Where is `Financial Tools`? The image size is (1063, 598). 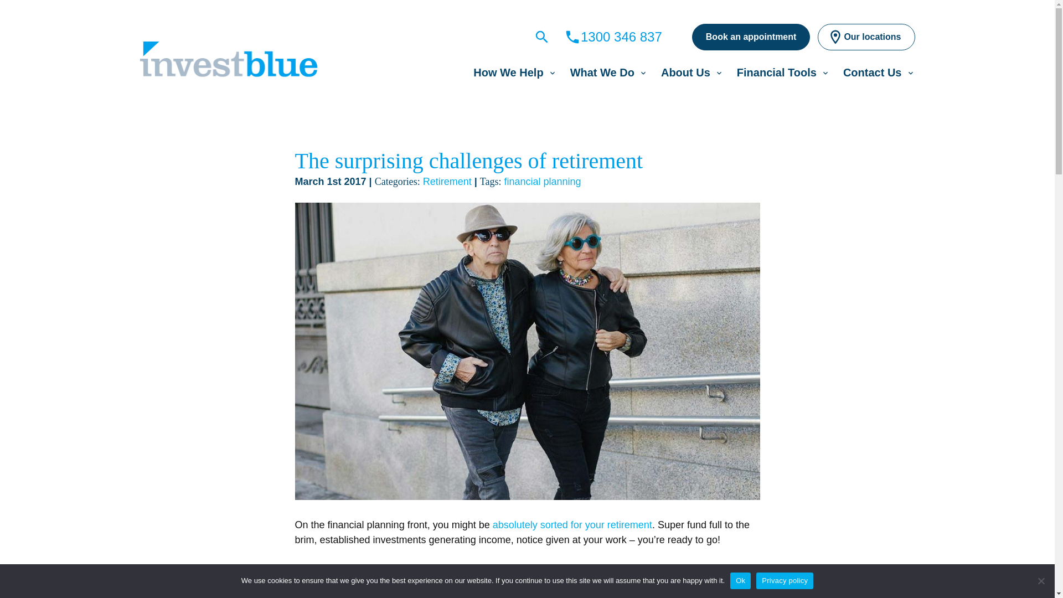
Financial Tools is located at coordinates (776, 72).